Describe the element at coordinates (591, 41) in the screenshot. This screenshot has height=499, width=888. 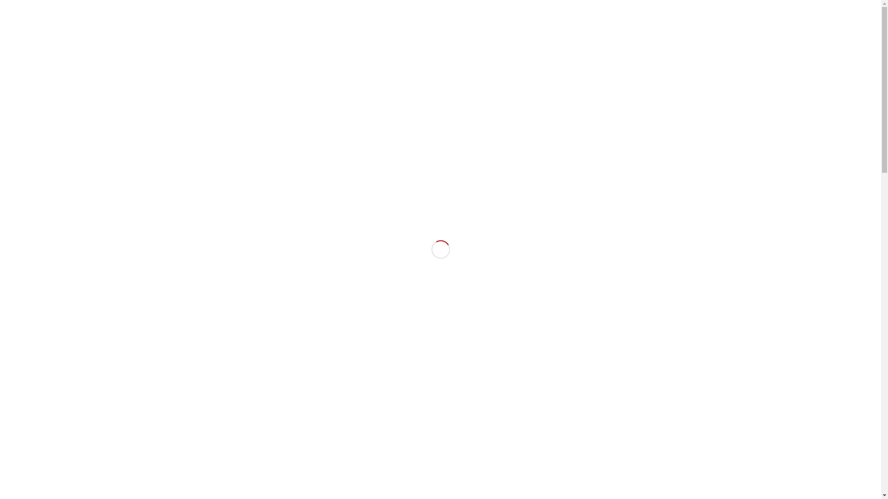
I see `Events` at that location.